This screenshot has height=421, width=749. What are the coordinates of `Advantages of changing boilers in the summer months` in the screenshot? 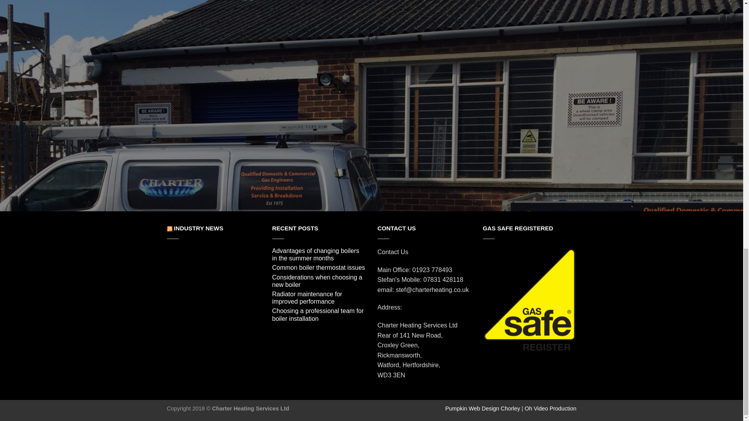 It's located at (319, 255).